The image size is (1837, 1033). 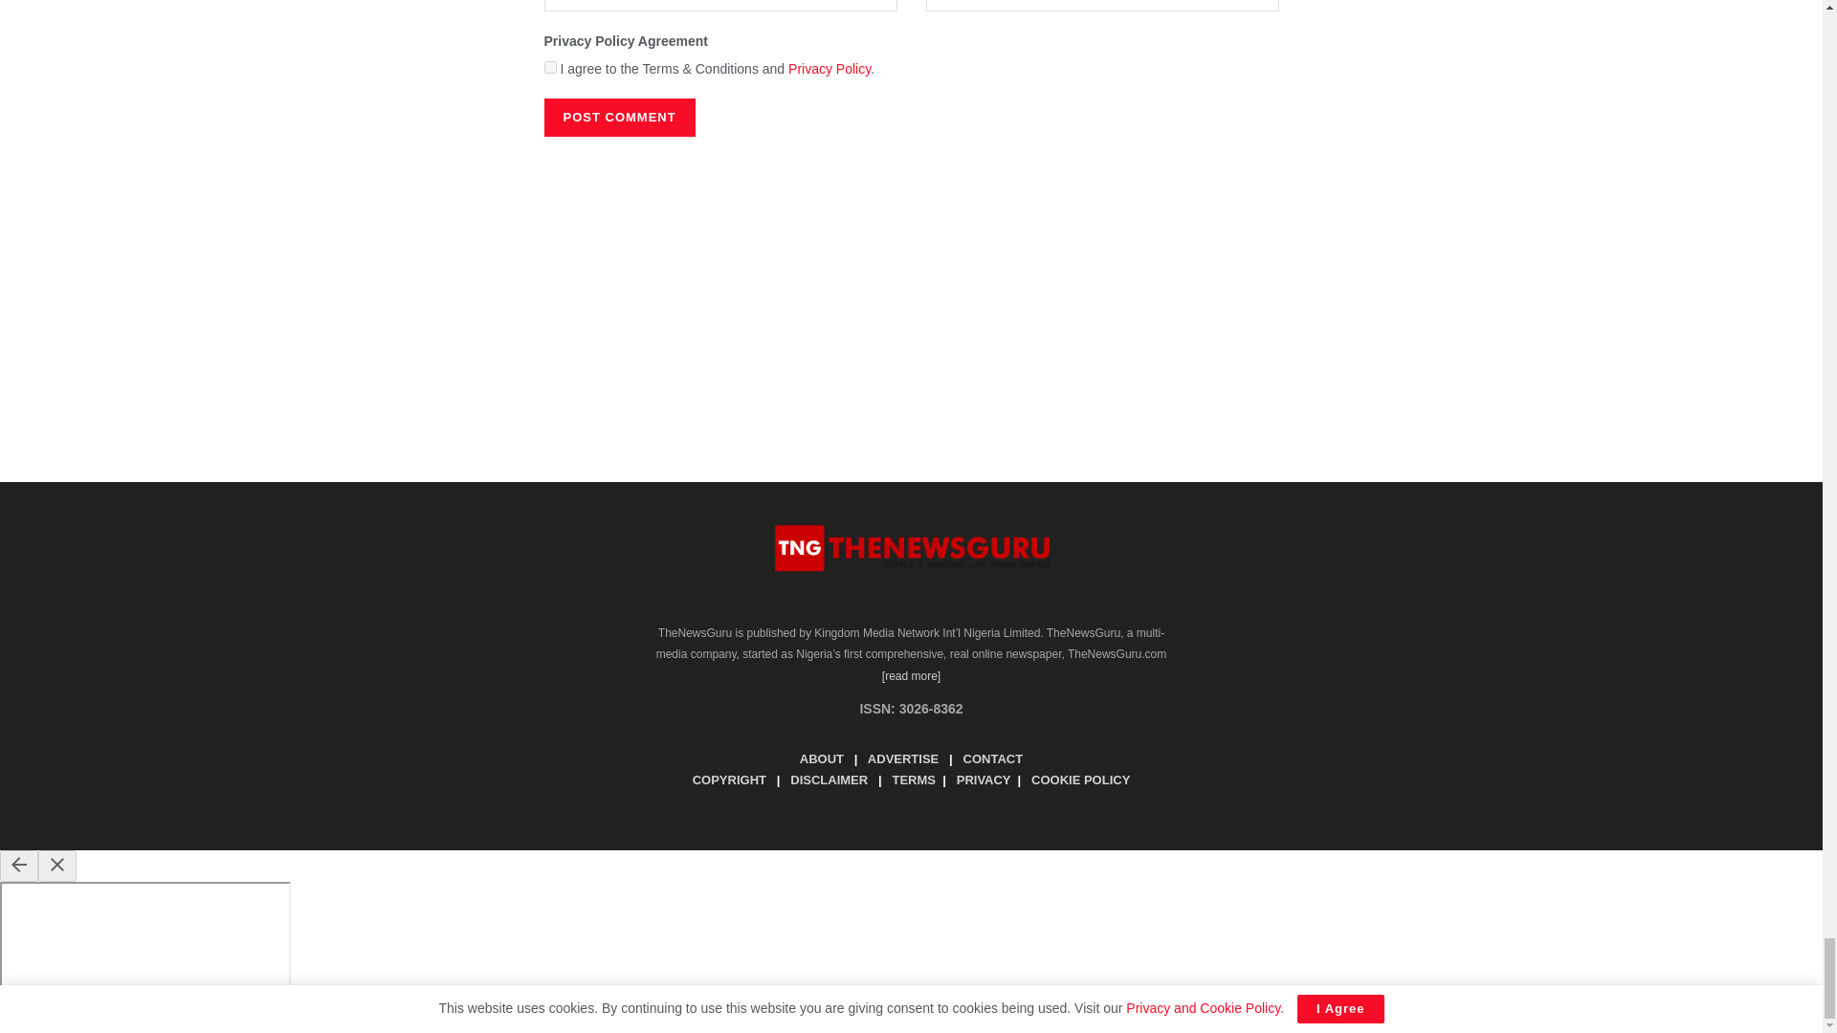 I want to click on Post Comment, so click(x=618, y=117).